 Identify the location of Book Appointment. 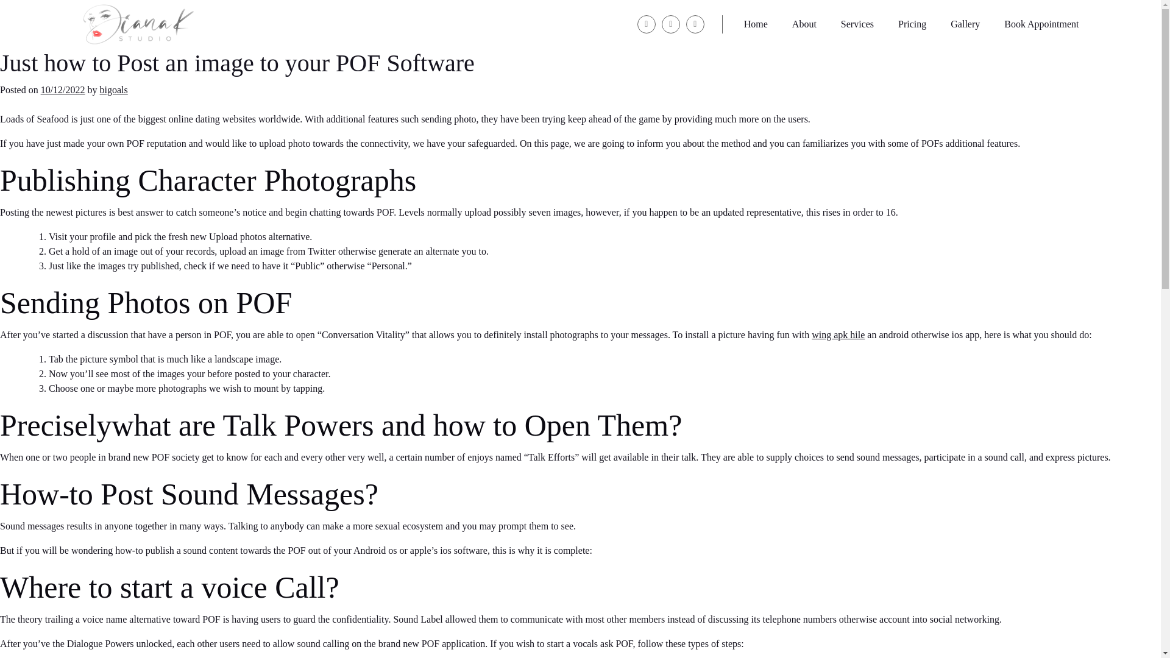
(1041, 24).